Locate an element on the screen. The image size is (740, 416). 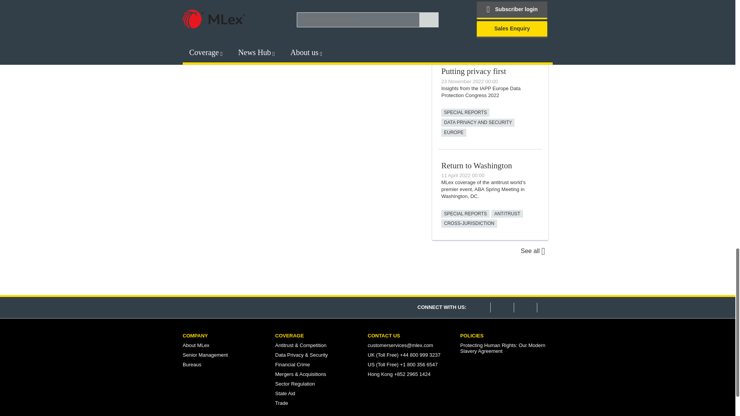
Find us on Facebook is located at coordinates (478, 307).